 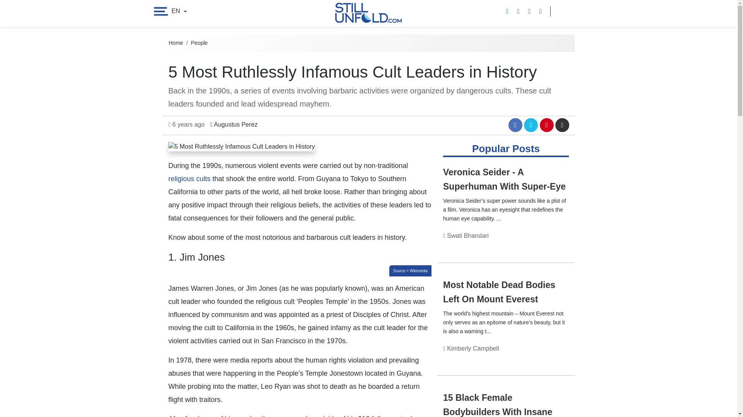 What do you see at coordinates (552, 244) in the screenshot?
I see `People` at bounding box center [552, 244].